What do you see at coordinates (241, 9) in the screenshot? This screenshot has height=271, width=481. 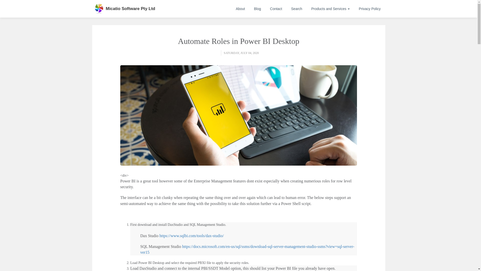 I see `About` at bounding box center [241, 9].